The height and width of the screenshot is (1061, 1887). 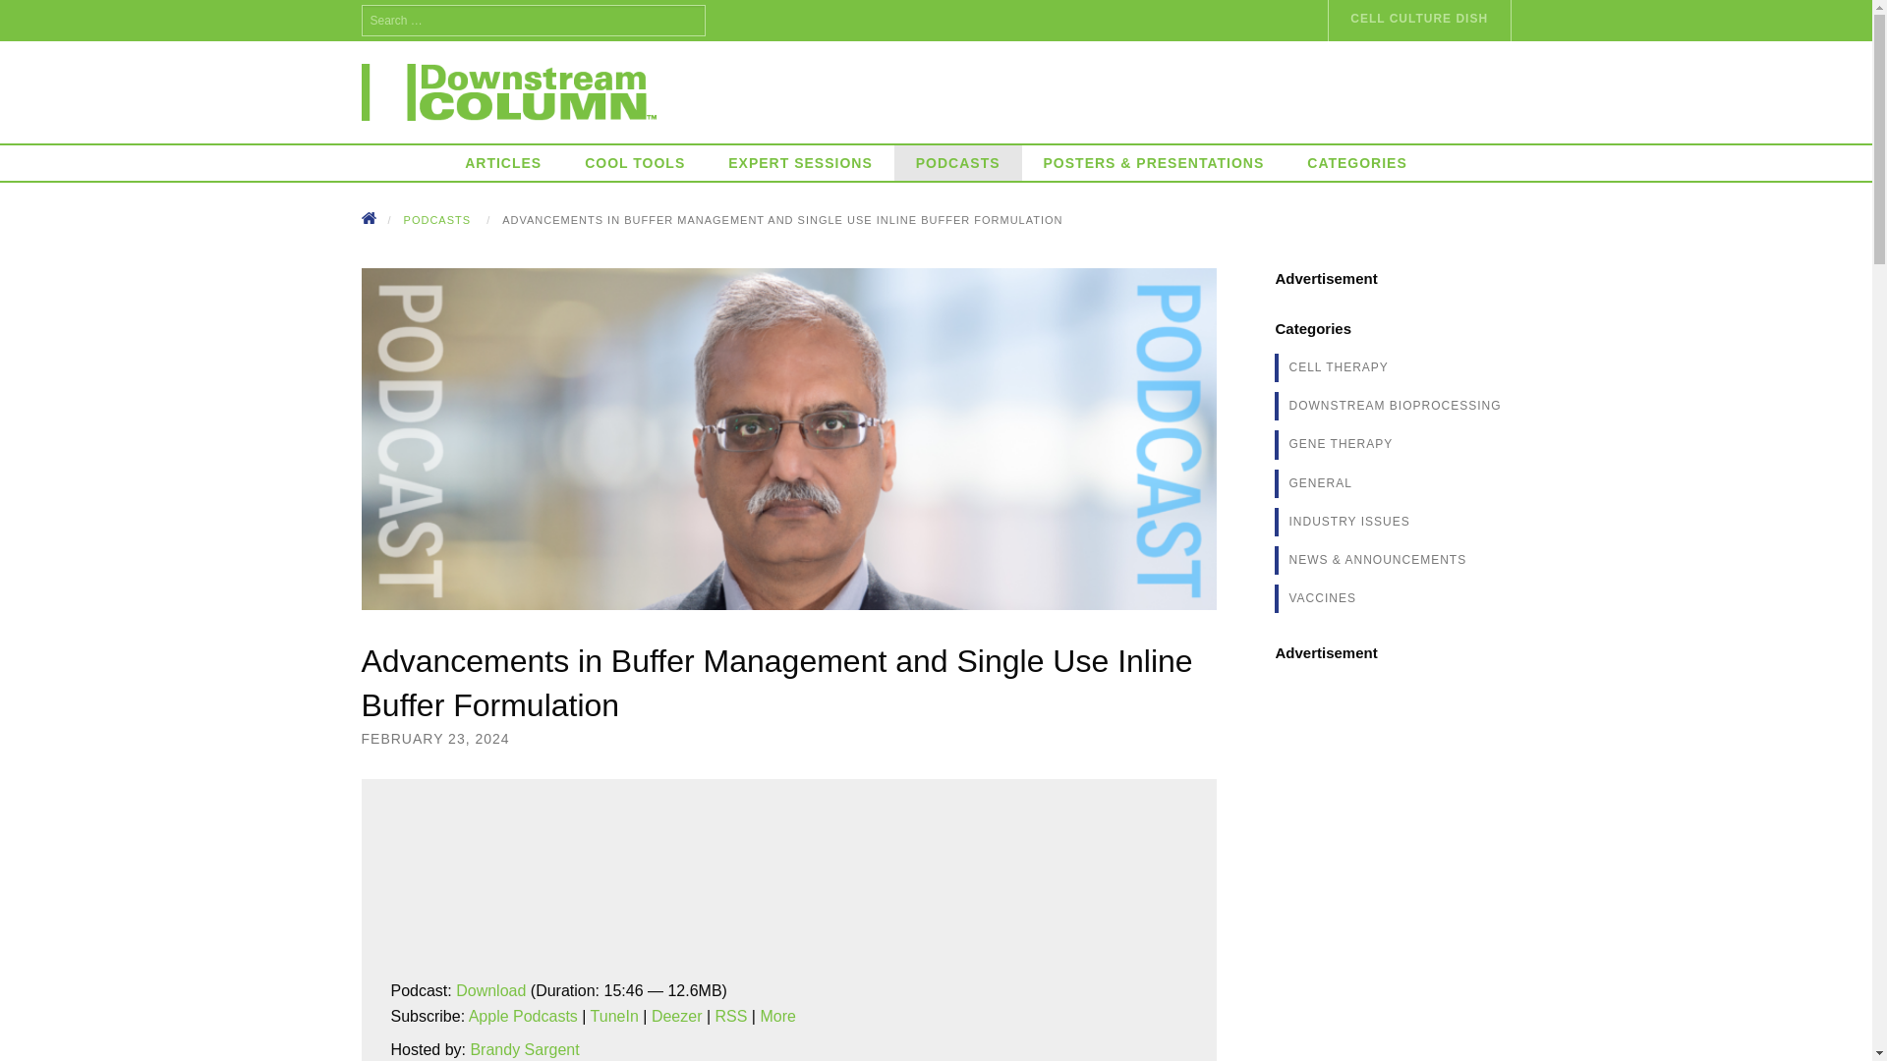 What do you see at coordinates (776, 1016) in the screenshot?
I see `More` at bounding box center [776, 1016].